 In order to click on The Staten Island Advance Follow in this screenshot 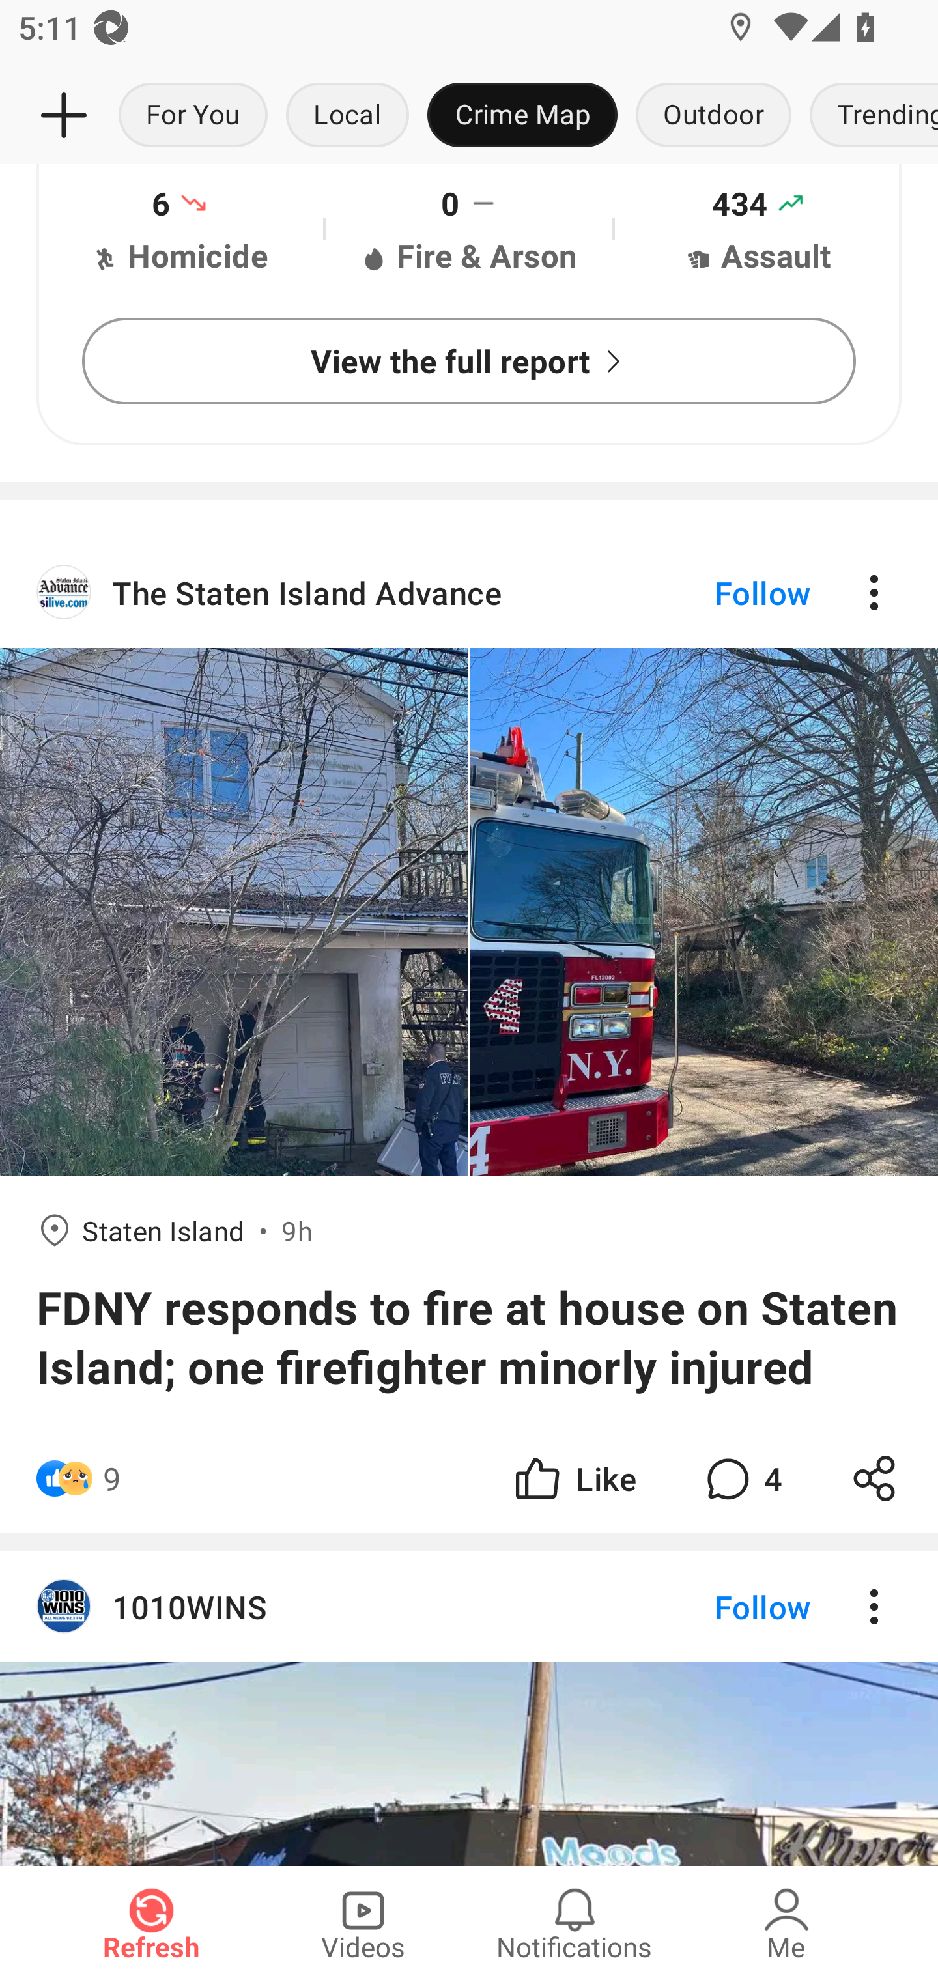, I will do `click(469, 591)`.